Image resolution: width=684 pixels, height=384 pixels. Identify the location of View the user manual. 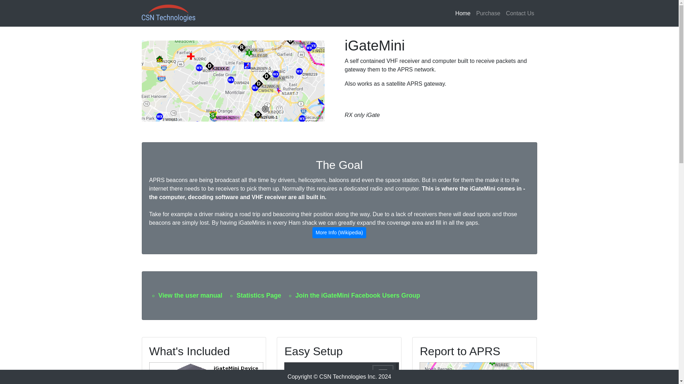
(190, 295).